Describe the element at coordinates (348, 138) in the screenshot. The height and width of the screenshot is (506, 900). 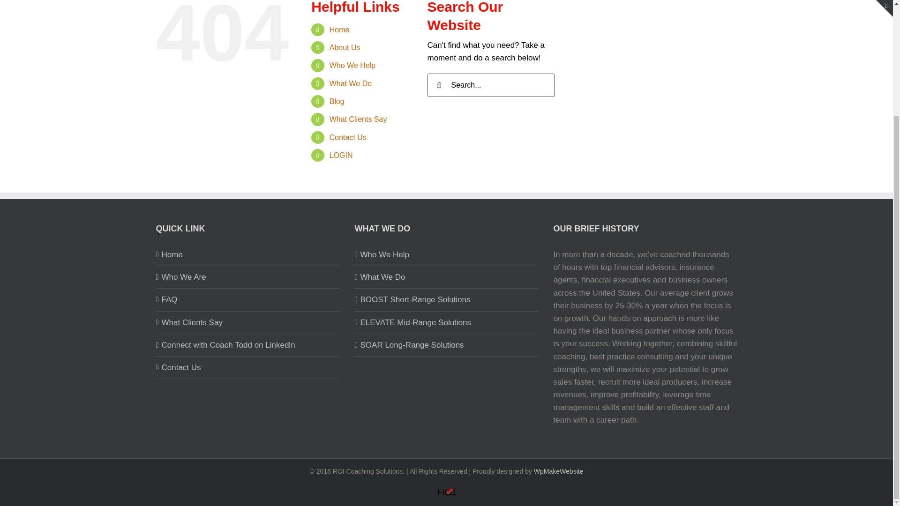
I see `Contact Us` at that location.